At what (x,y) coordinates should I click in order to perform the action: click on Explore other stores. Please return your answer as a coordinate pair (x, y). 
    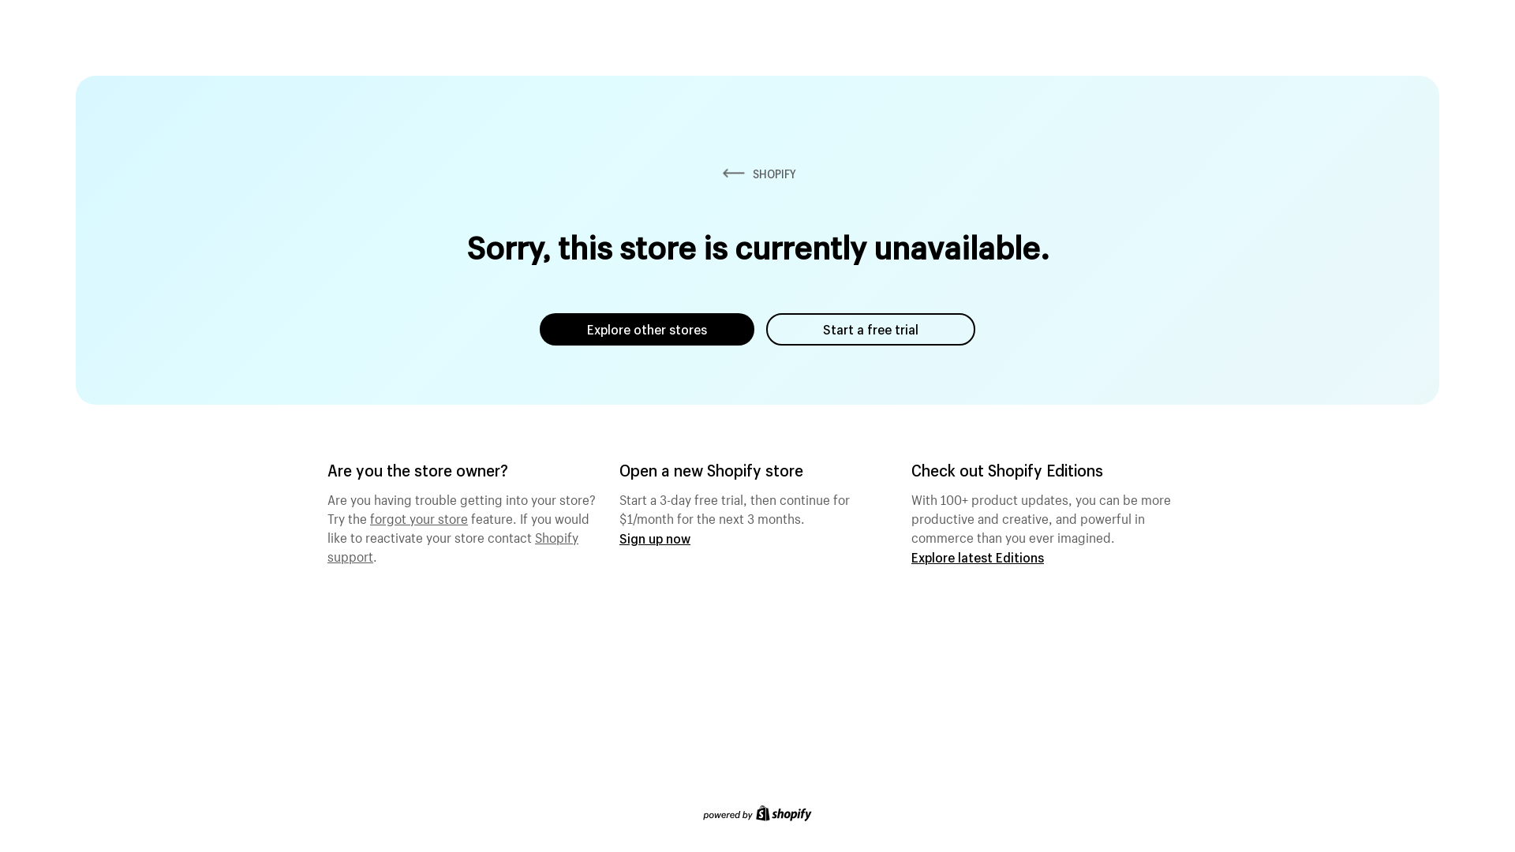
    Looking at the image, I should click on (647, 330).